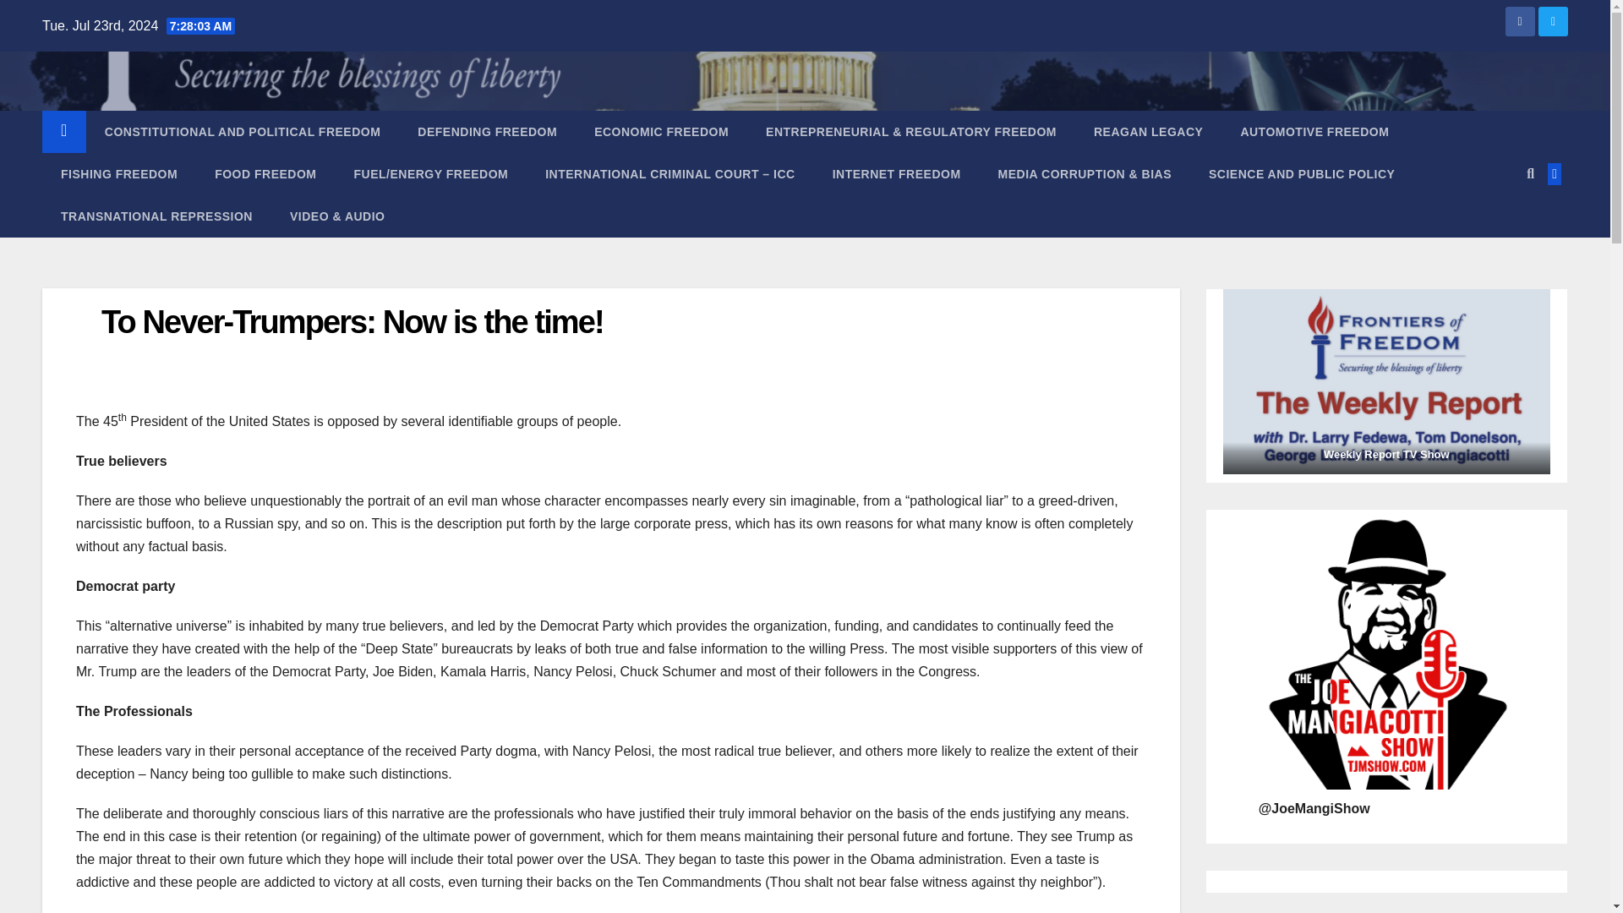 Image resolution: width=1623 pixels, height=913 pixels. What do you see at coordinates (897, 174) in the screenshot?
I see `INTERNET FREEDOM` at bounding box center [897, 174].